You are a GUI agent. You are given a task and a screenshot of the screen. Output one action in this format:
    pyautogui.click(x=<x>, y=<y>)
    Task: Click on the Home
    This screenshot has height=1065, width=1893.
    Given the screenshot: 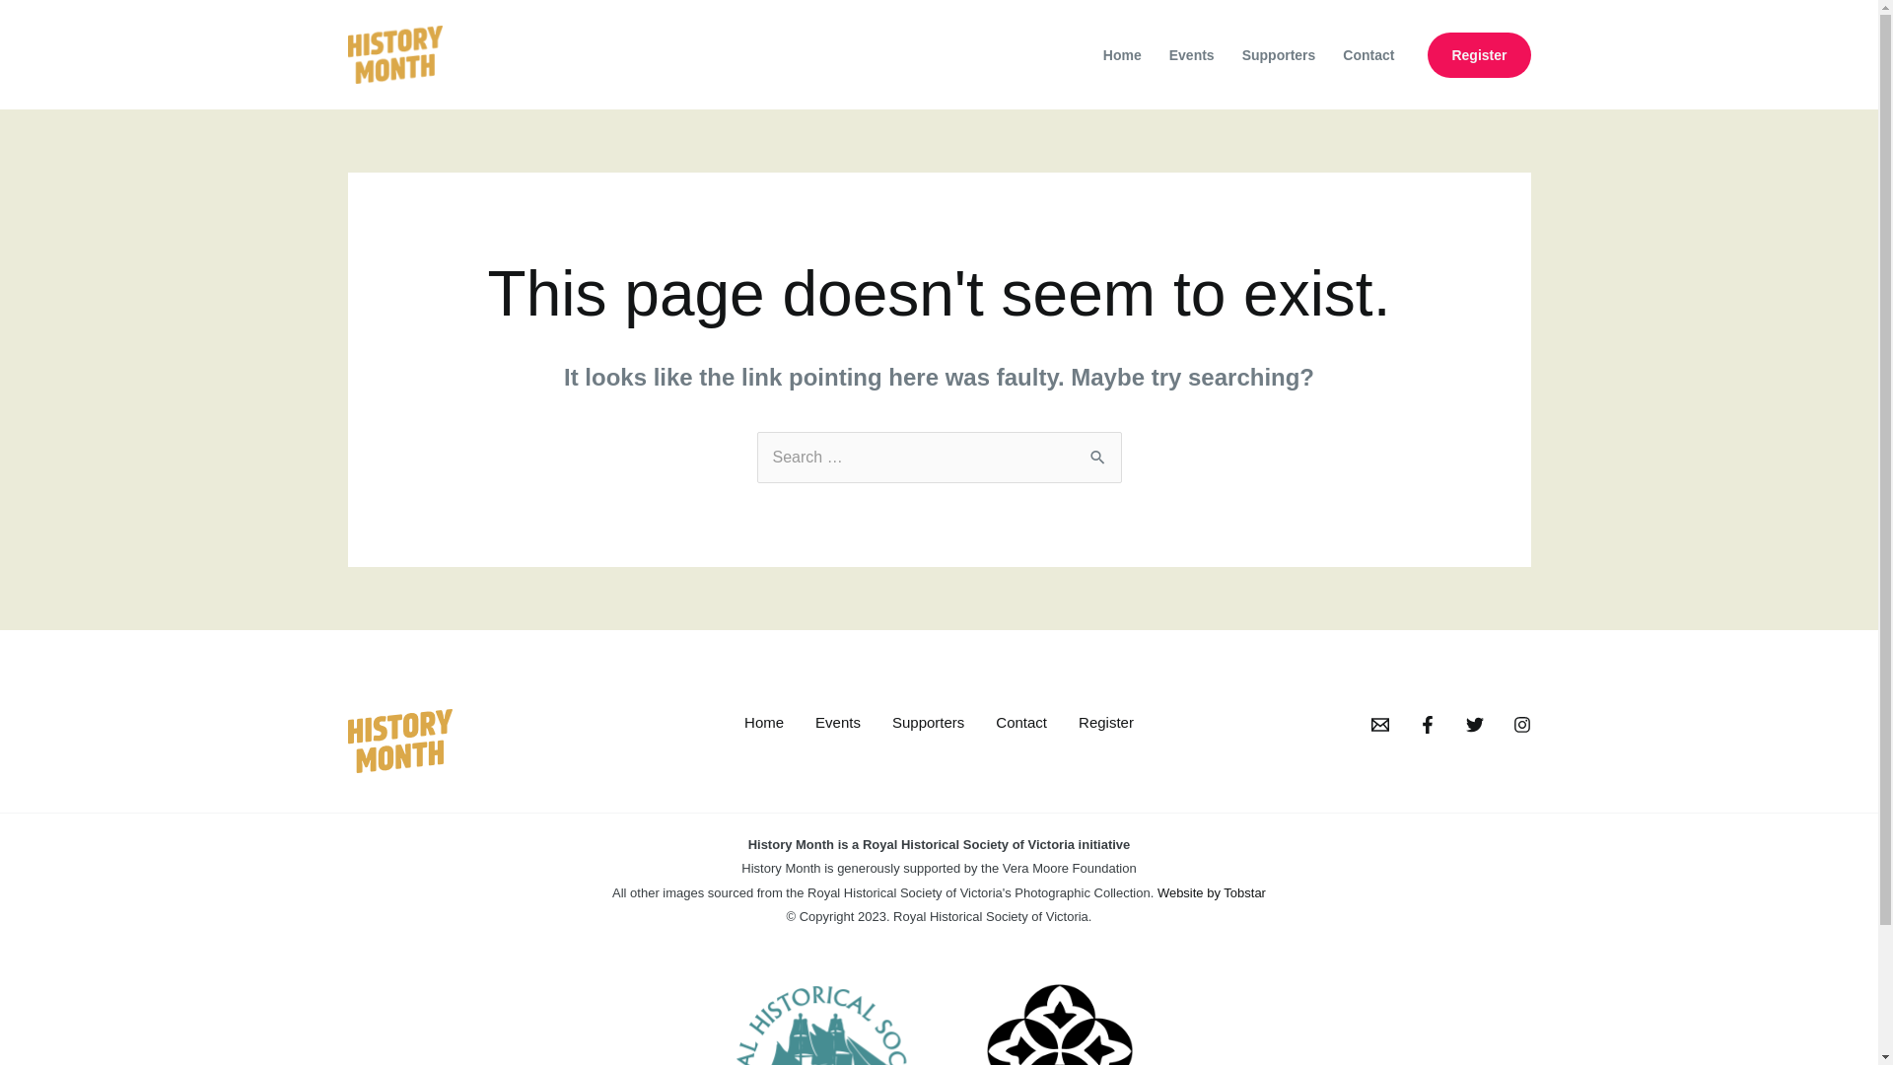 What is the action you would take?
    pyautogui.click(x=1122, y=54)
    